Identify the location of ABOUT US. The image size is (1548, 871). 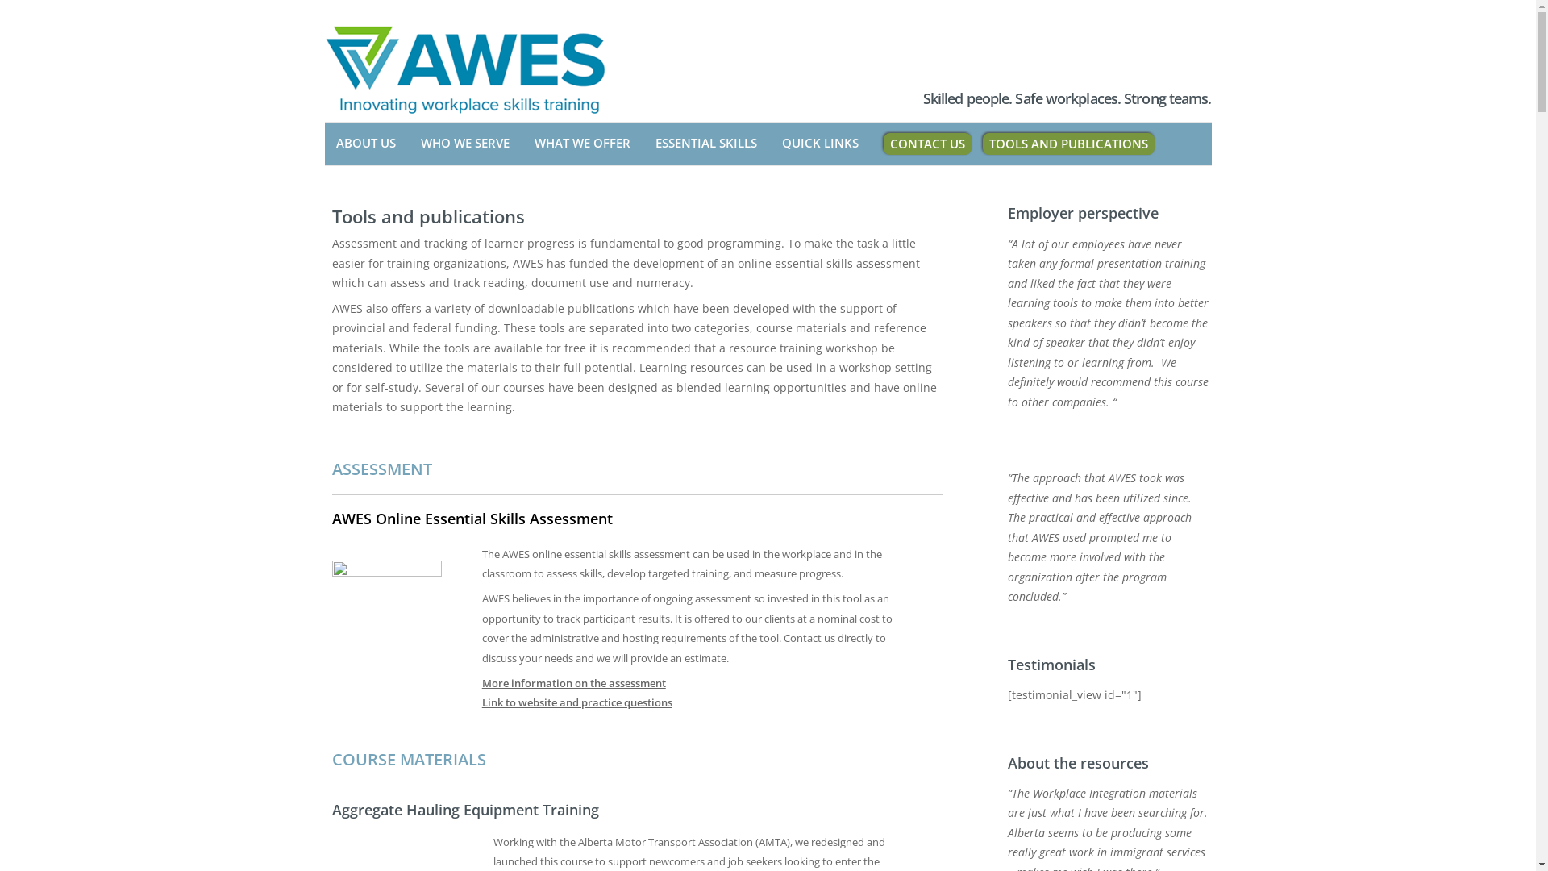
(364, 144).